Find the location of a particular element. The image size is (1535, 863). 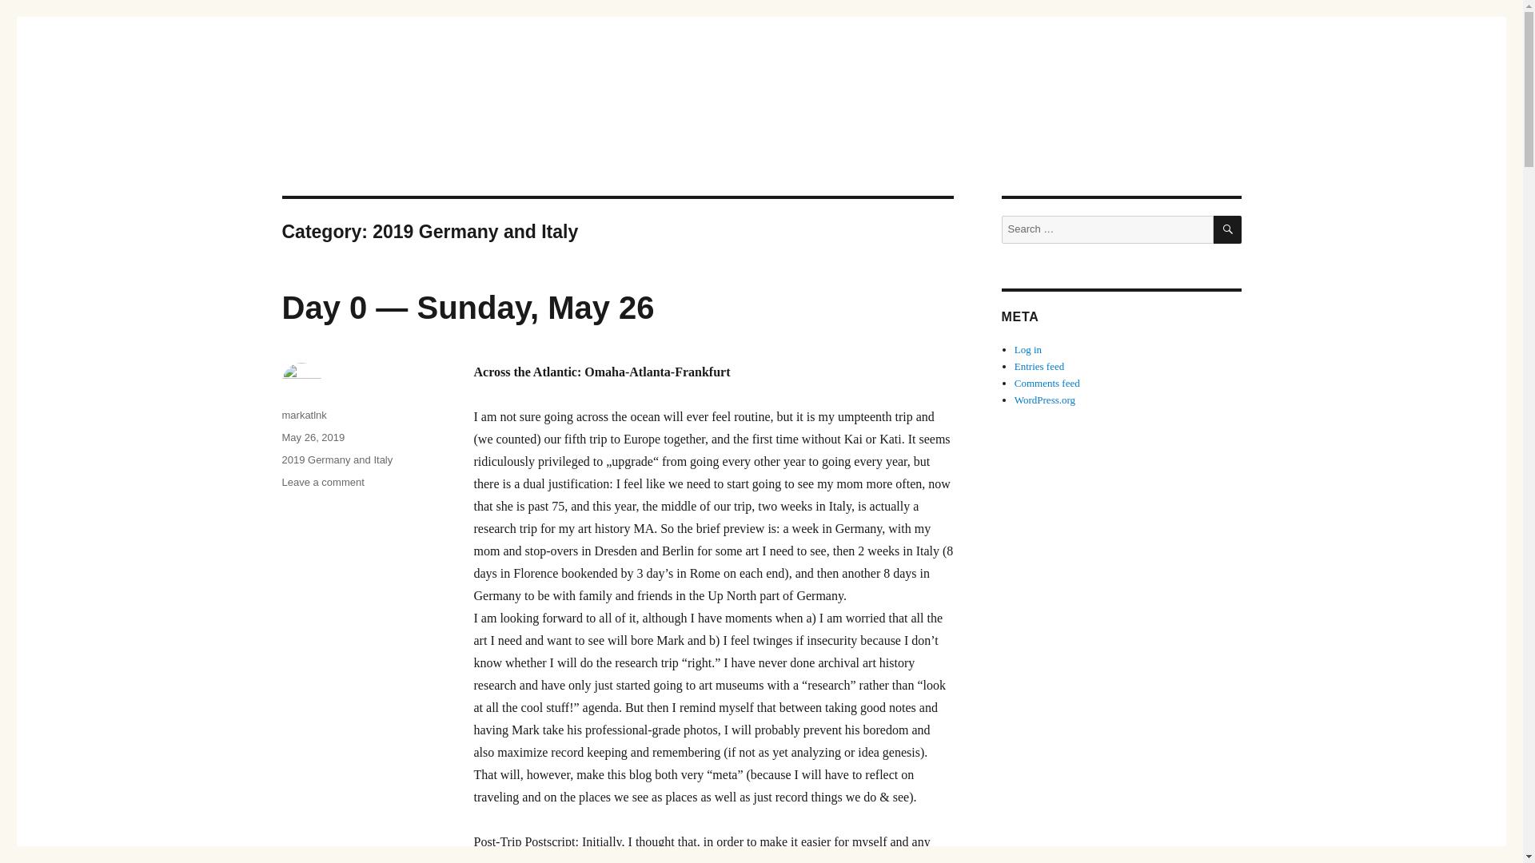

2019 Germany and Italy is located at coordinates (337, 460).